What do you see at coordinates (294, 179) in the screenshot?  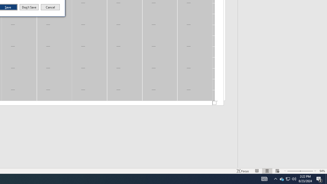 I see `Q2790: 100%` at bounding box center [294, 179].